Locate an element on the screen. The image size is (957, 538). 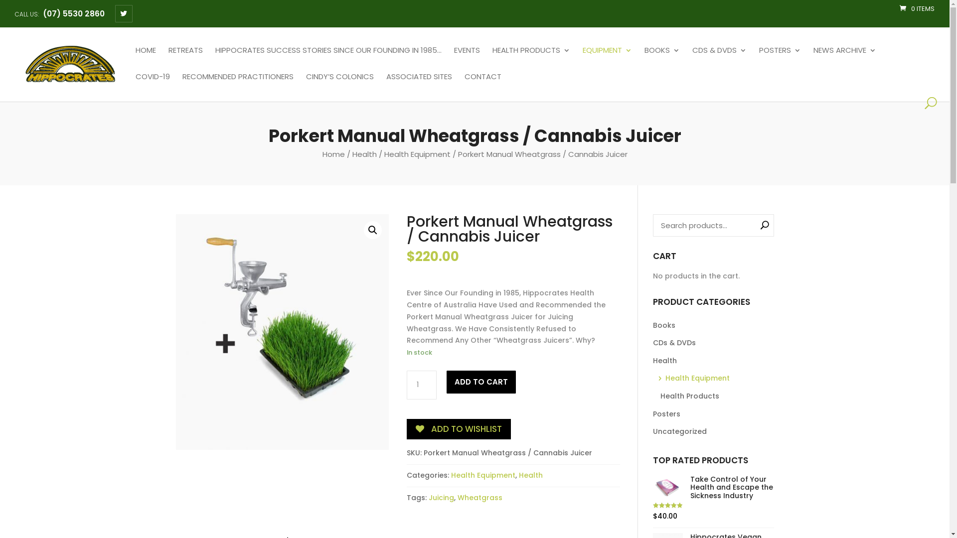
0 ITEMS is located at coordinates (917, 9).